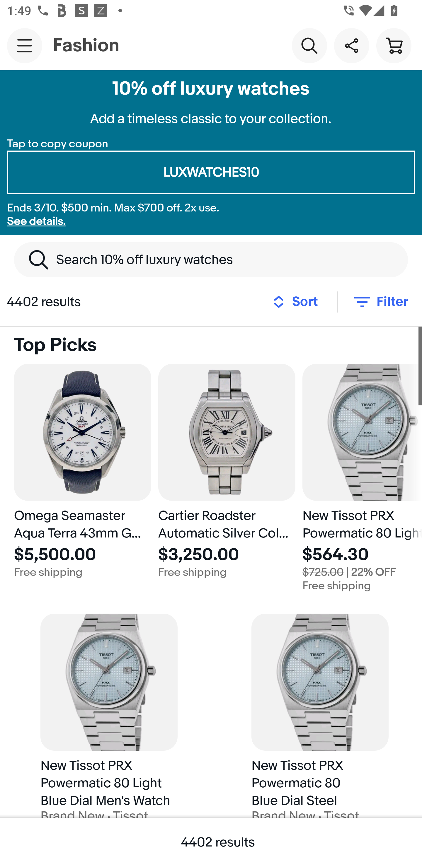 Image resolution: width=422 pixels, height=867 pixels. I want to click on Search, so click(309, 45).